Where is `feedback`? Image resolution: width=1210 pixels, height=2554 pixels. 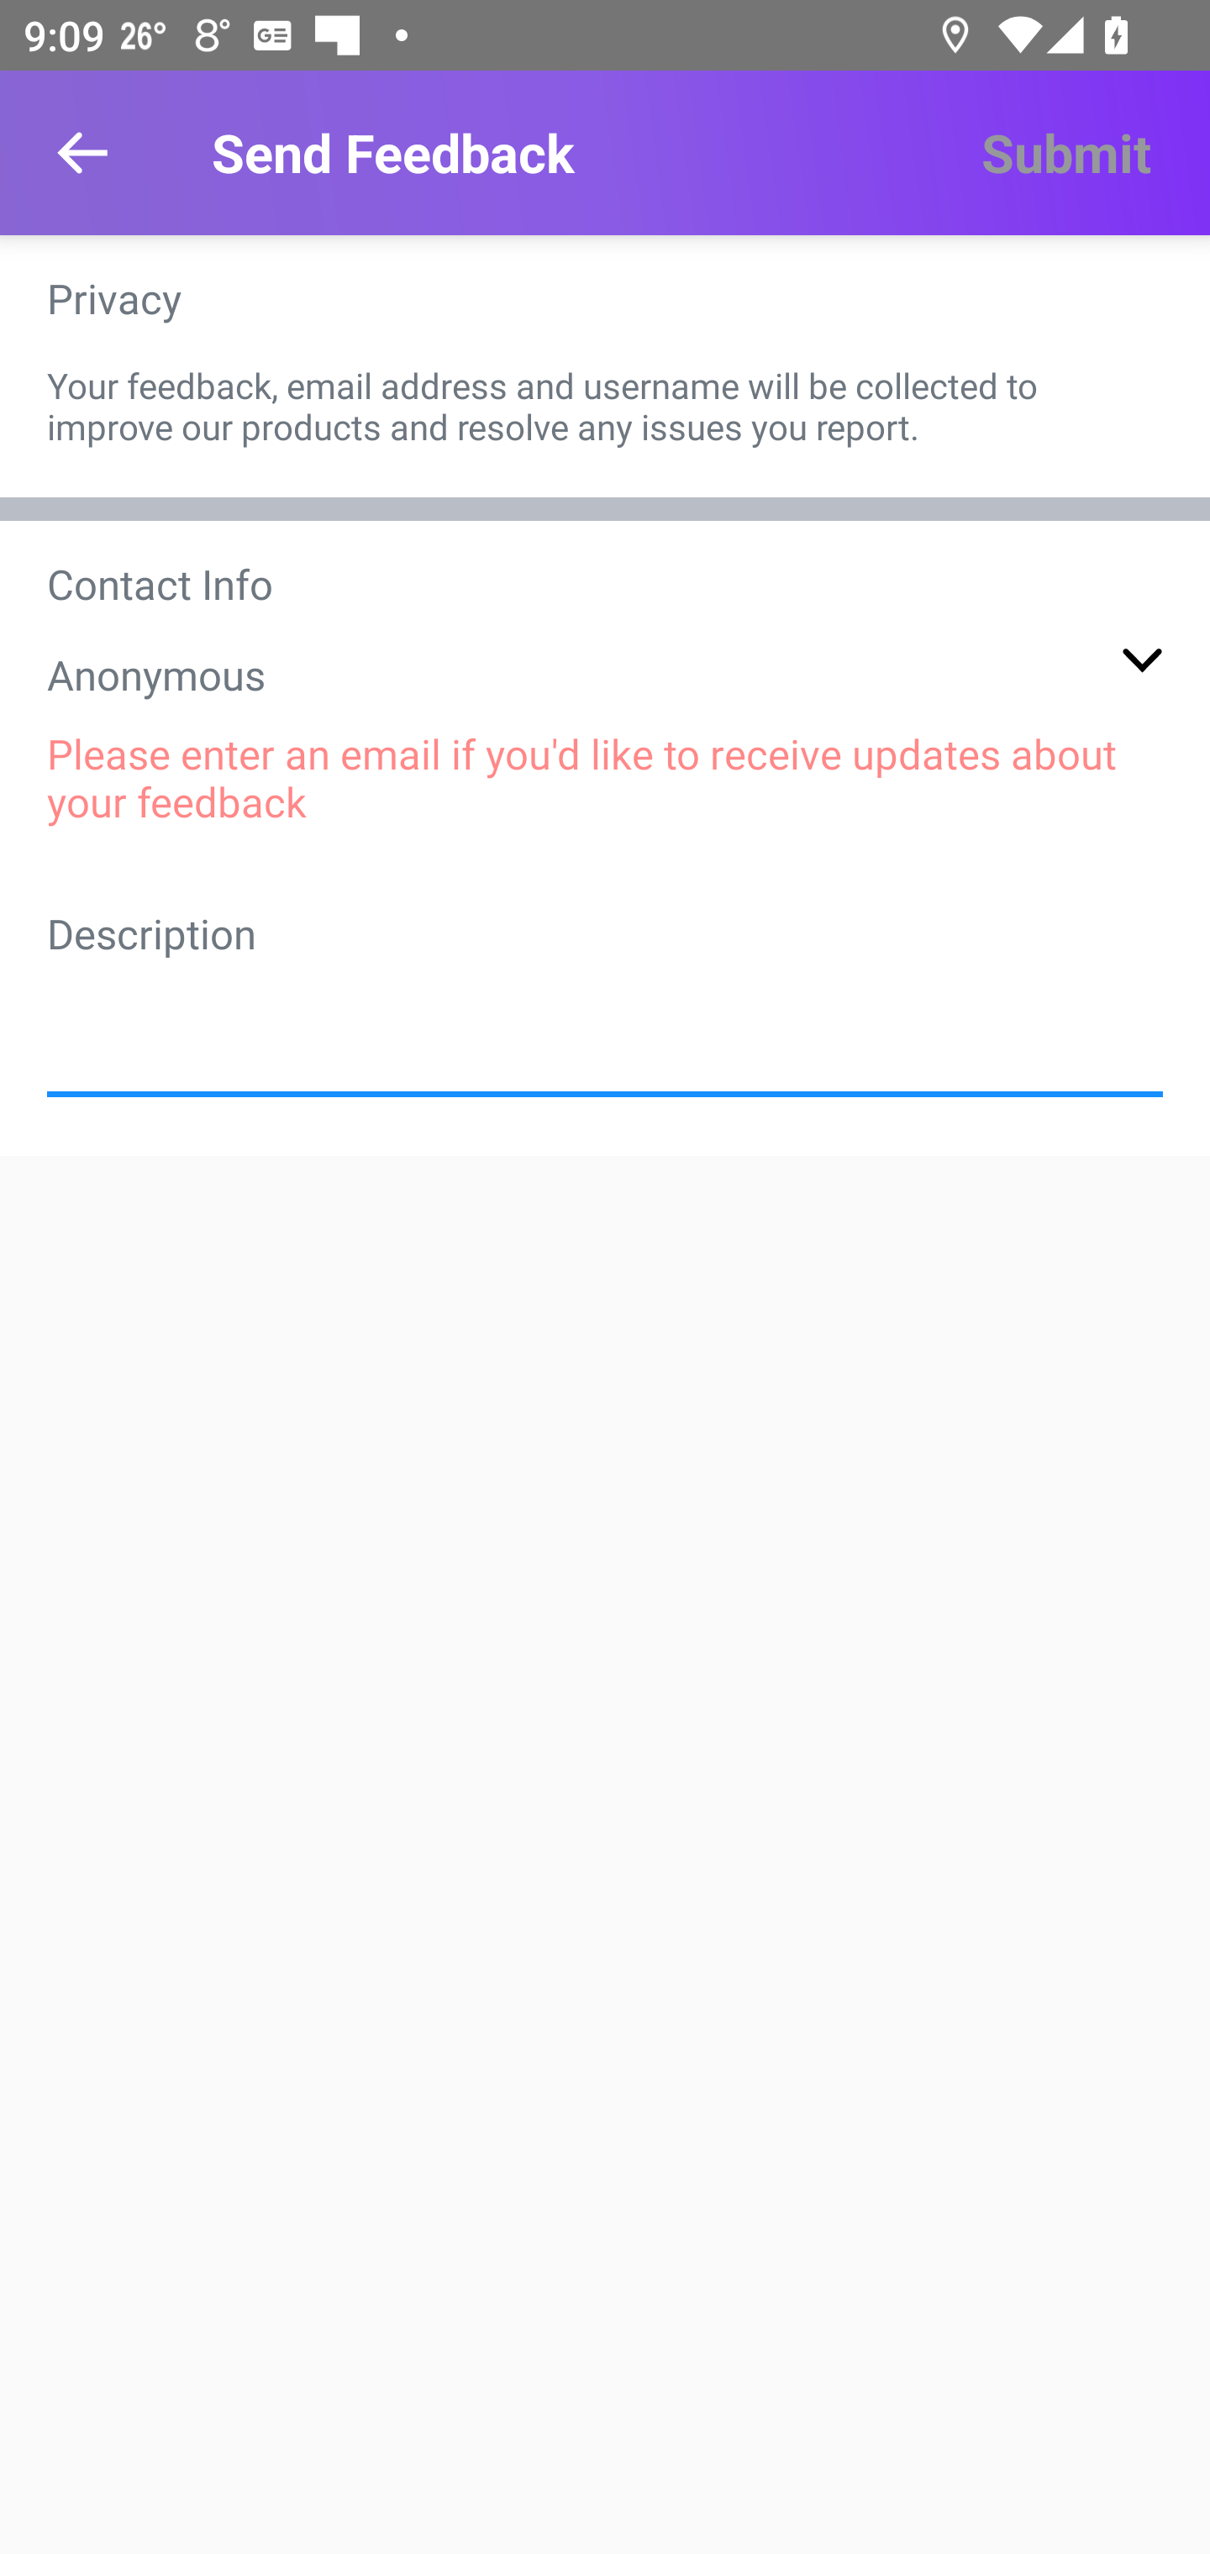
feedback is located at coordinates (605, 1020).